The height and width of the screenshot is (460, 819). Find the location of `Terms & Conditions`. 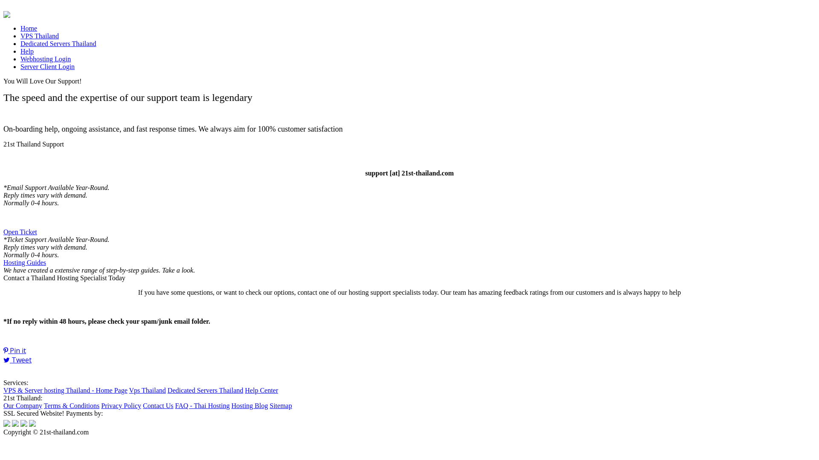

Terms & Conditions is located at coordinates (72, 405).